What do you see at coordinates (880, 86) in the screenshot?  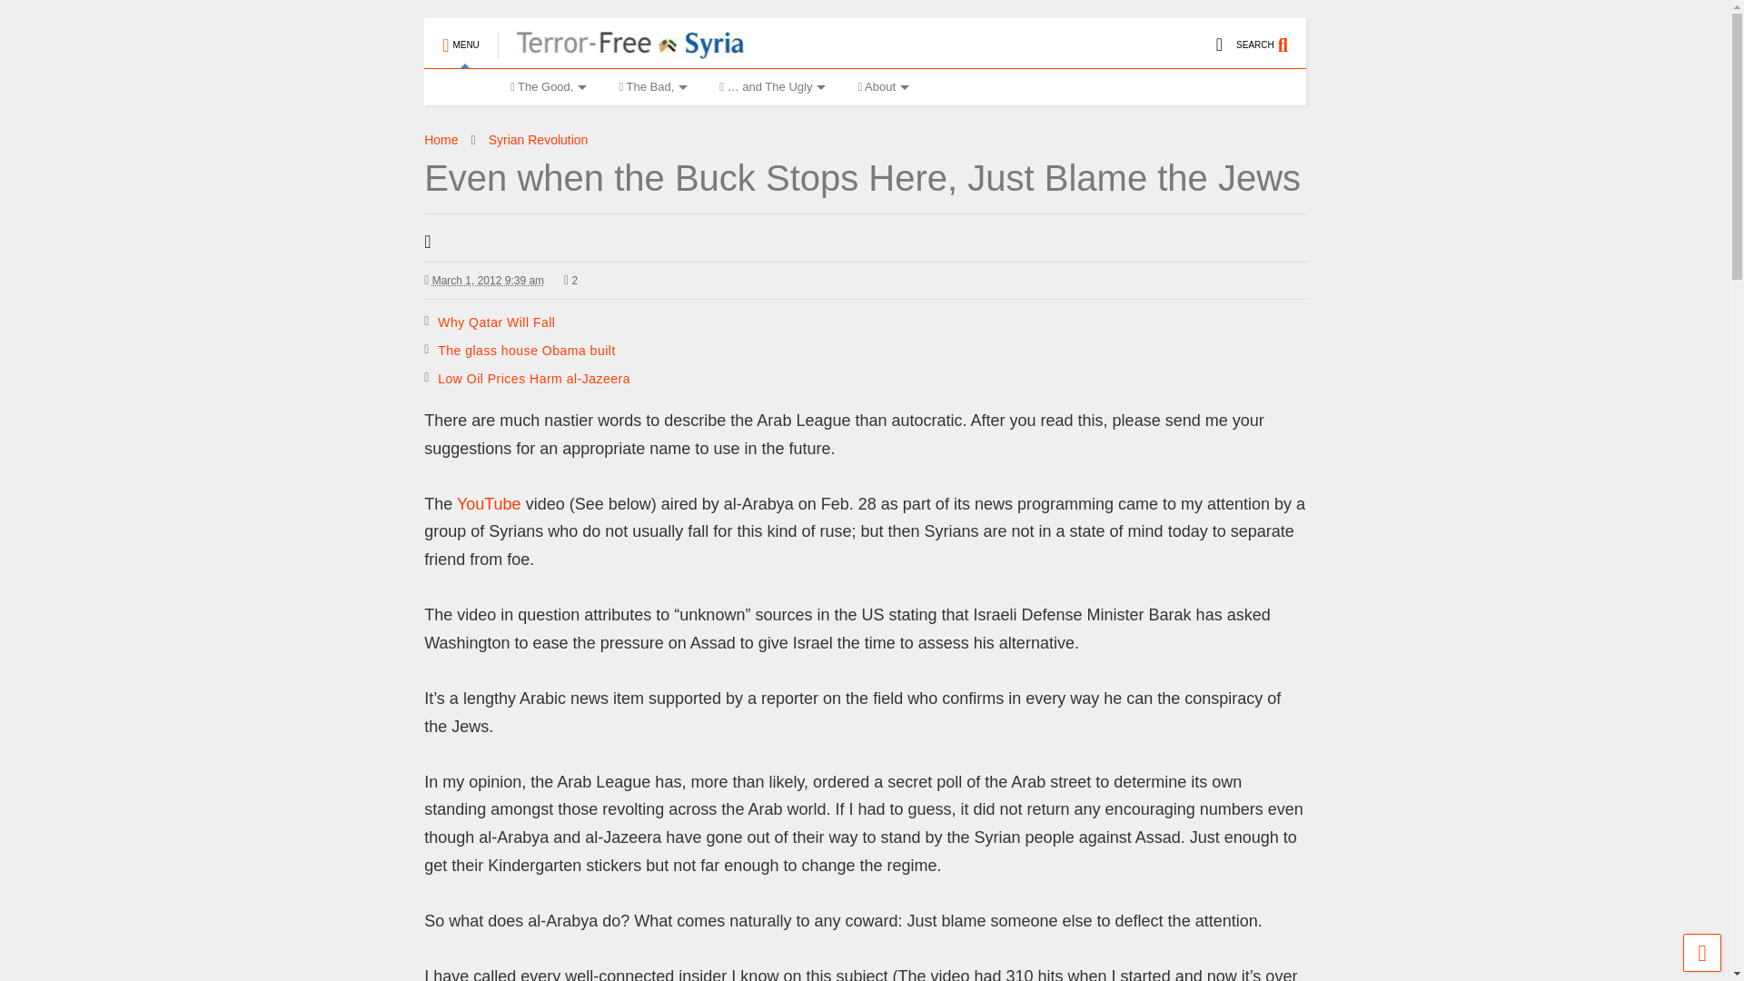 I see `About` at bounding box center [880, 86].